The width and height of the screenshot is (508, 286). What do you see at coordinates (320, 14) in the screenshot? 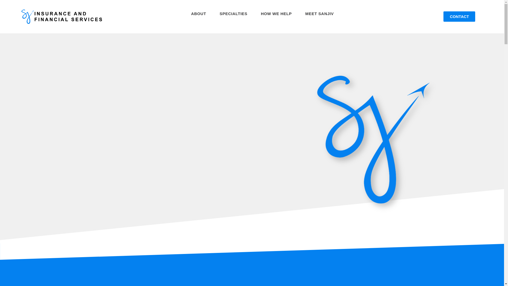
I see `MEET SANJIV` at bounding box center [320, 14].